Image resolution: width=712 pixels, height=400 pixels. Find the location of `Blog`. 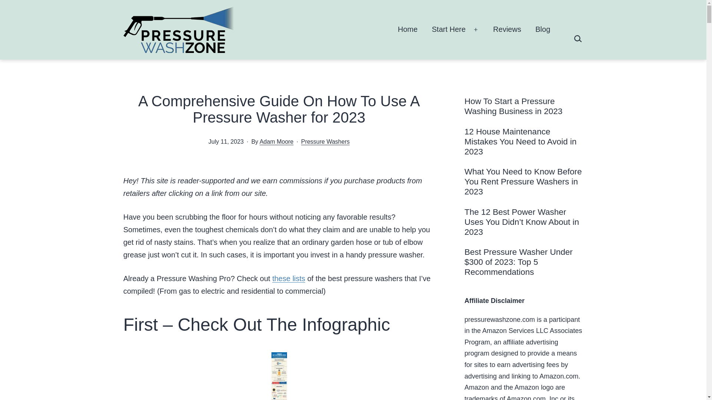

Blog is located at coordinates (543, 30).